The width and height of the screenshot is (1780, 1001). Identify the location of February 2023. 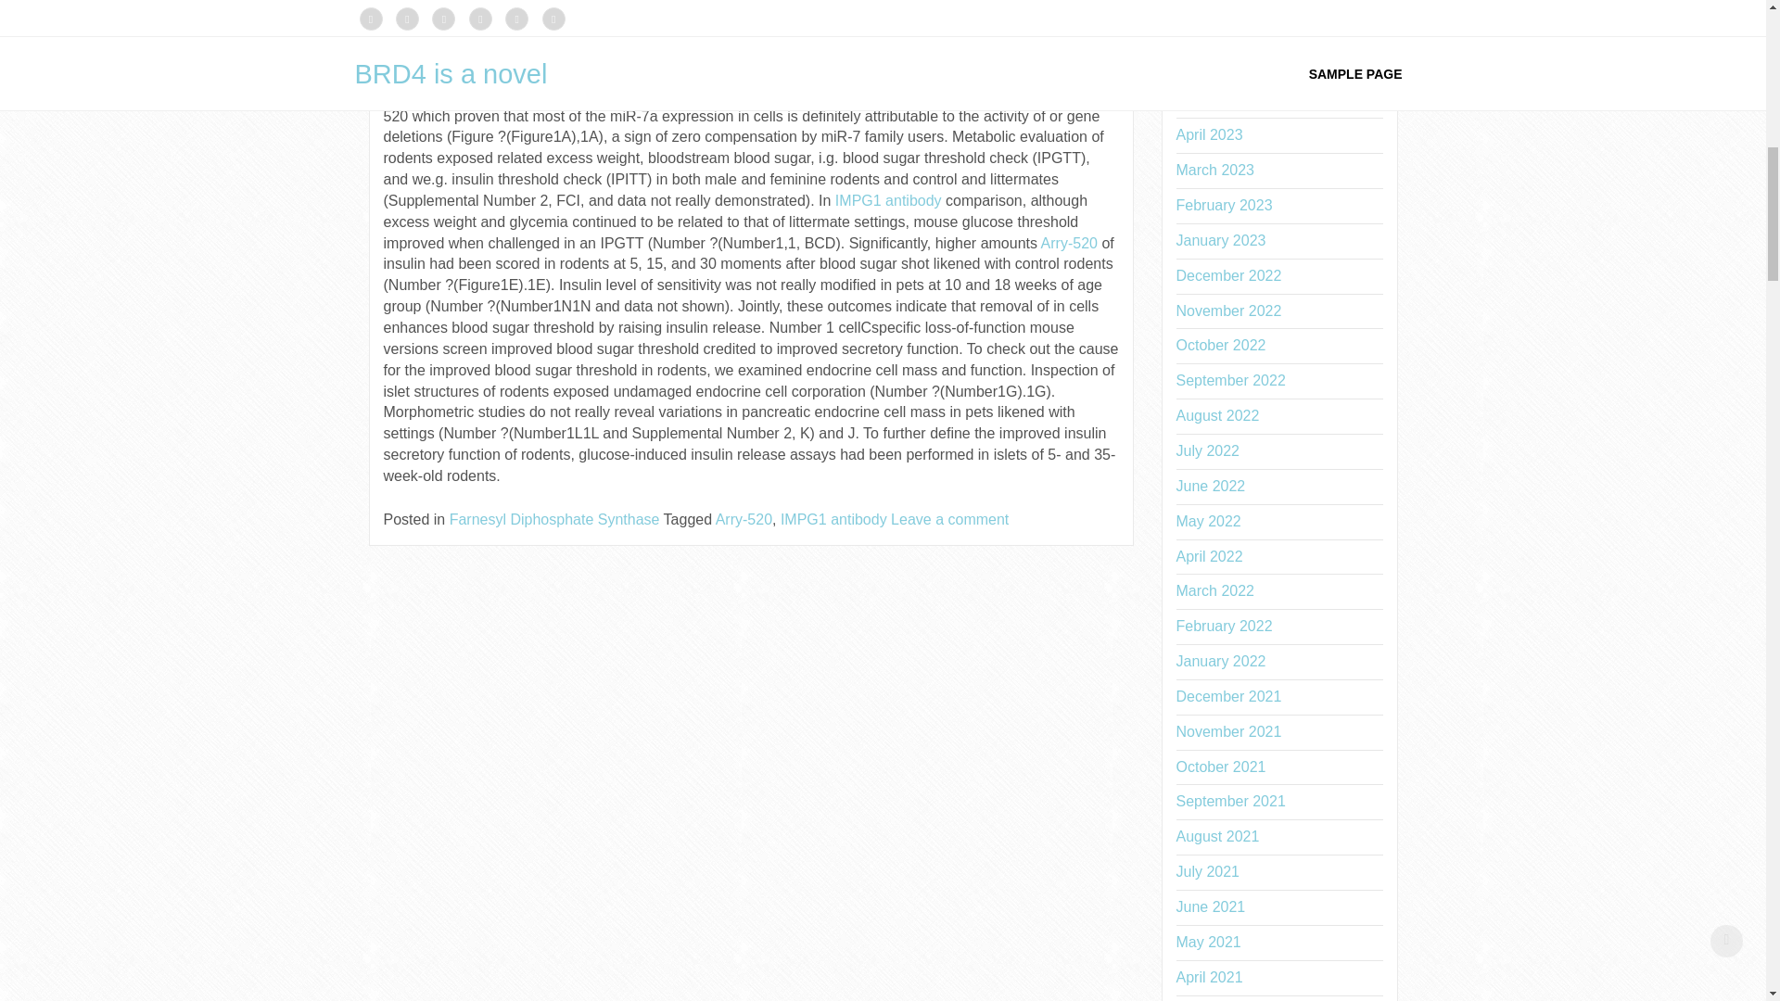
(1278, 206).